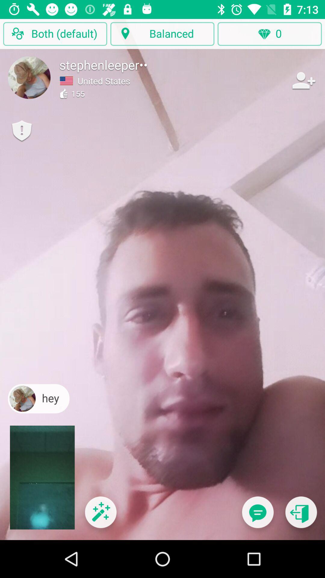 The width and height of the screenshot is (325, 578). I want to click on send a text message, so click(258, 516).